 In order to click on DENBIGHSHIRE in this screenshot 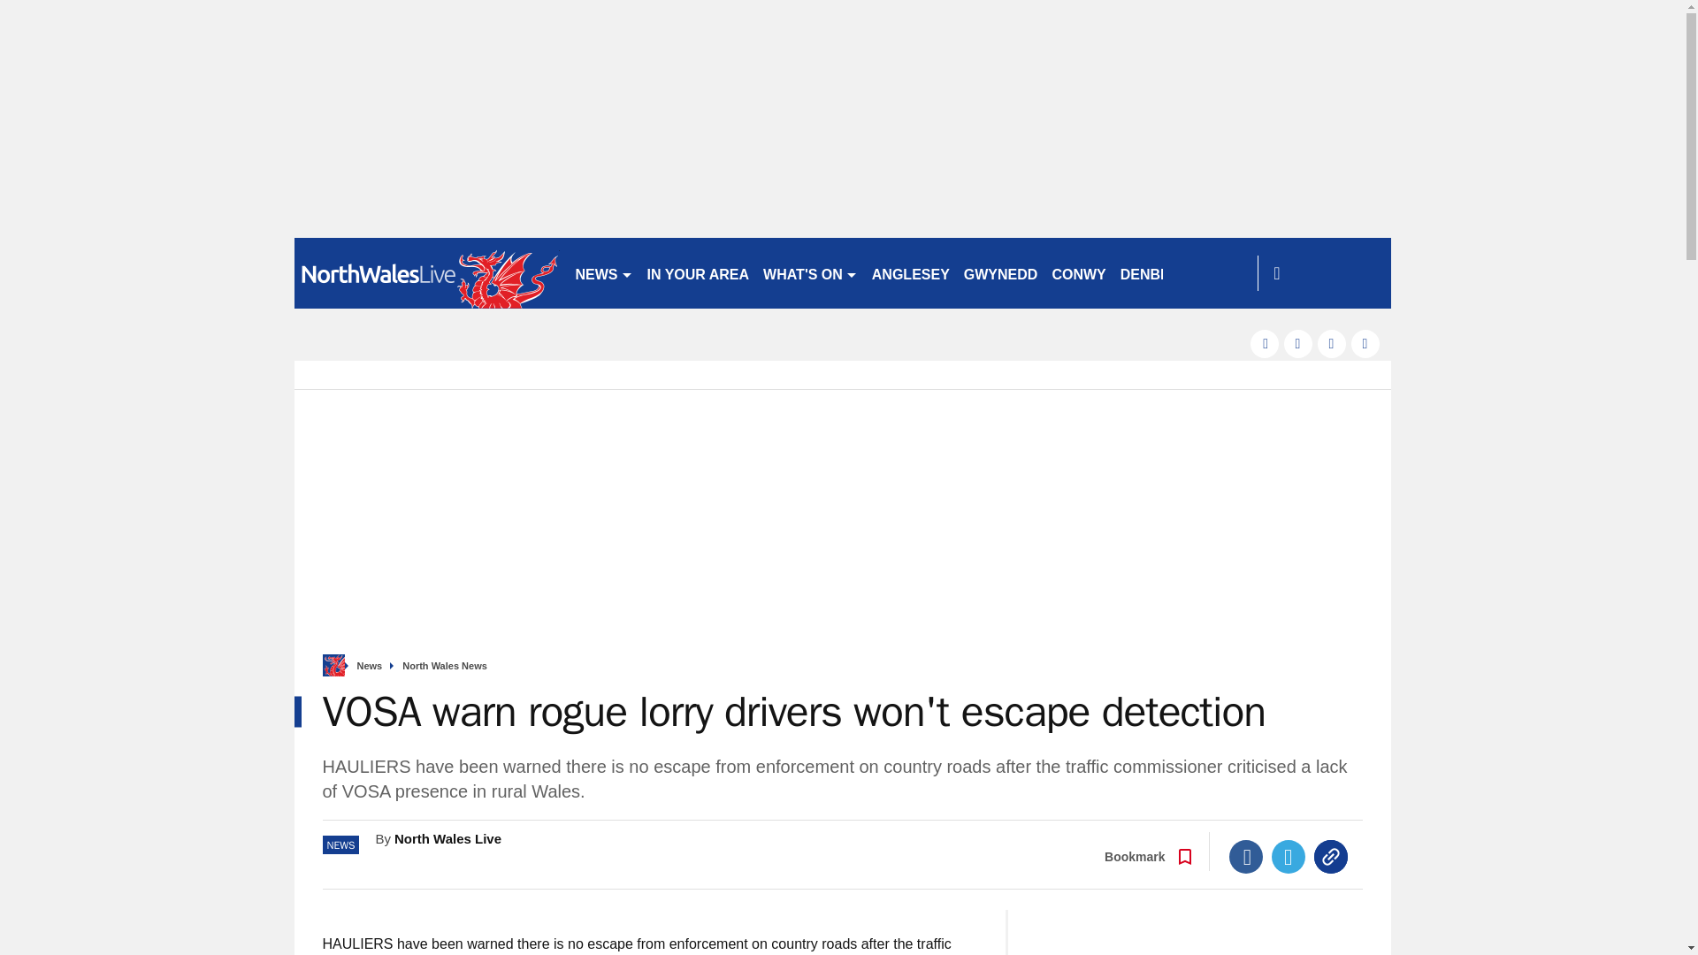, I will do `click(1174, 272)`.